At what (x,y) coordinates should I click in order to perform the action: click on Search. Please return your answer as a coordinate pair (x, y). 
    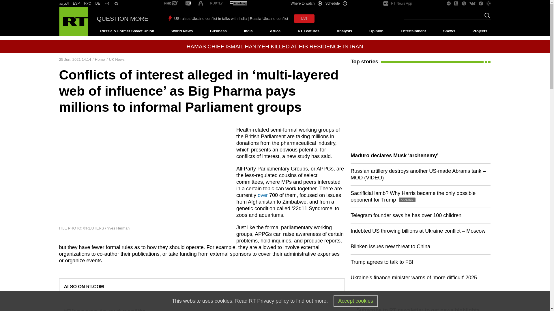
    Looking at the image, I should click on (485, 17).